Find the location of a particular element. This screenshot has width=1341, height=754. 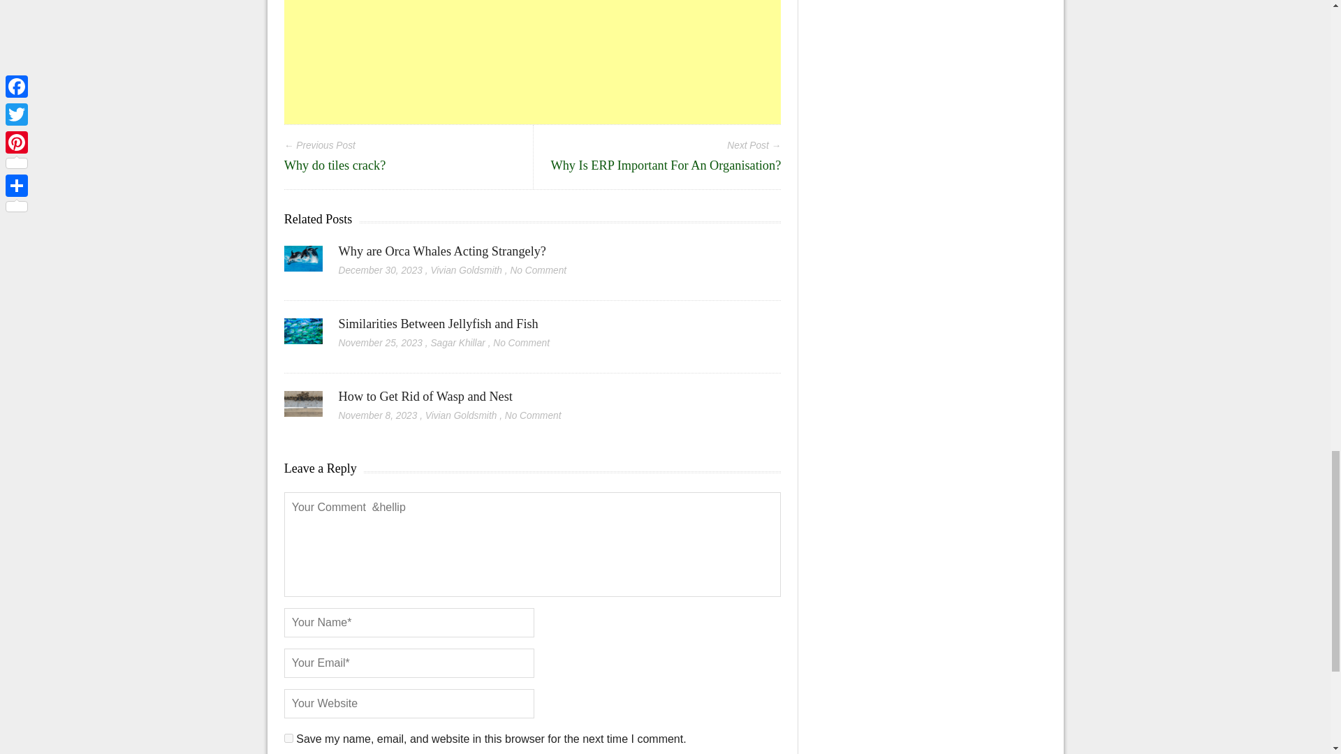

How to Get Rid of Wasp and Nest is located at coordinates (303, 408).